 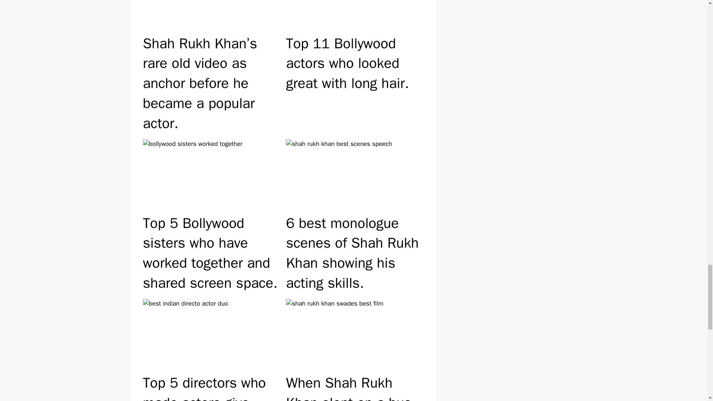 I want to click on shah rukh khan rare old video, so click(x=212, y=16).